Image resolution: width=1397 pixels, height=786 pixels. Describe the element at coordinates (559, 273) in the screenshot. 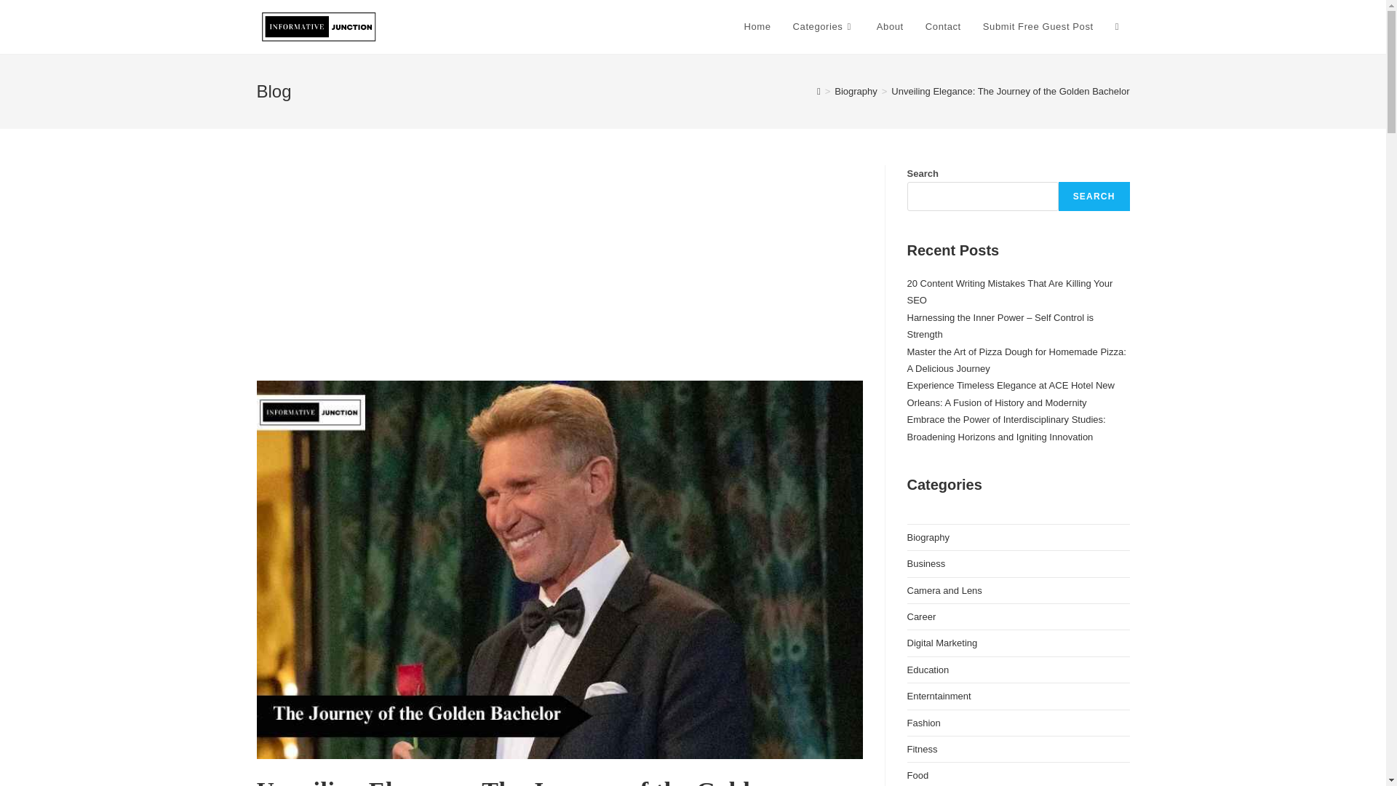

I see `Advertisement` at that location.